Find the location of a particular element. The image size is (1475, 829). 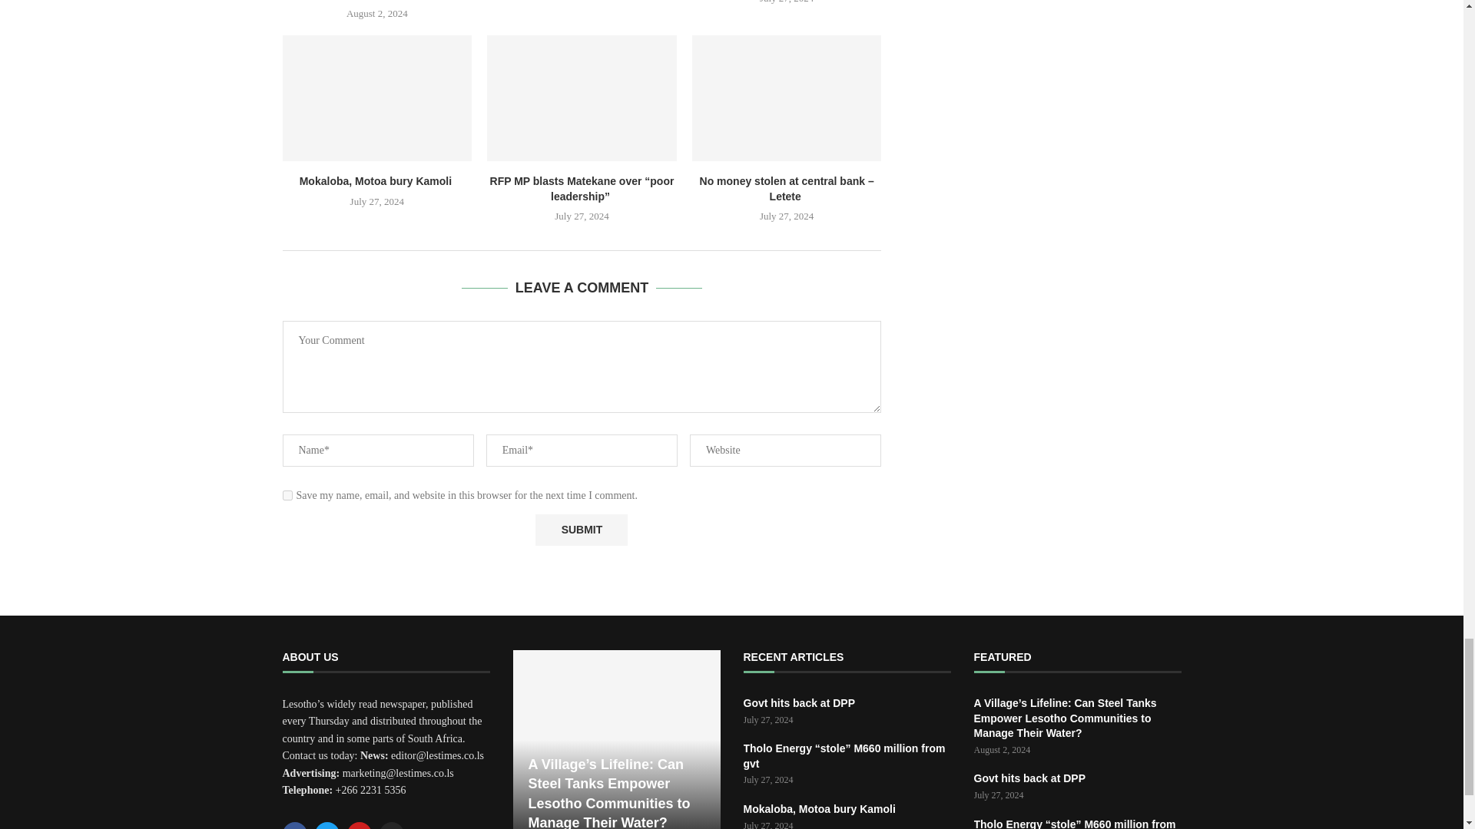

Submit is located at coordinates (581, 530).